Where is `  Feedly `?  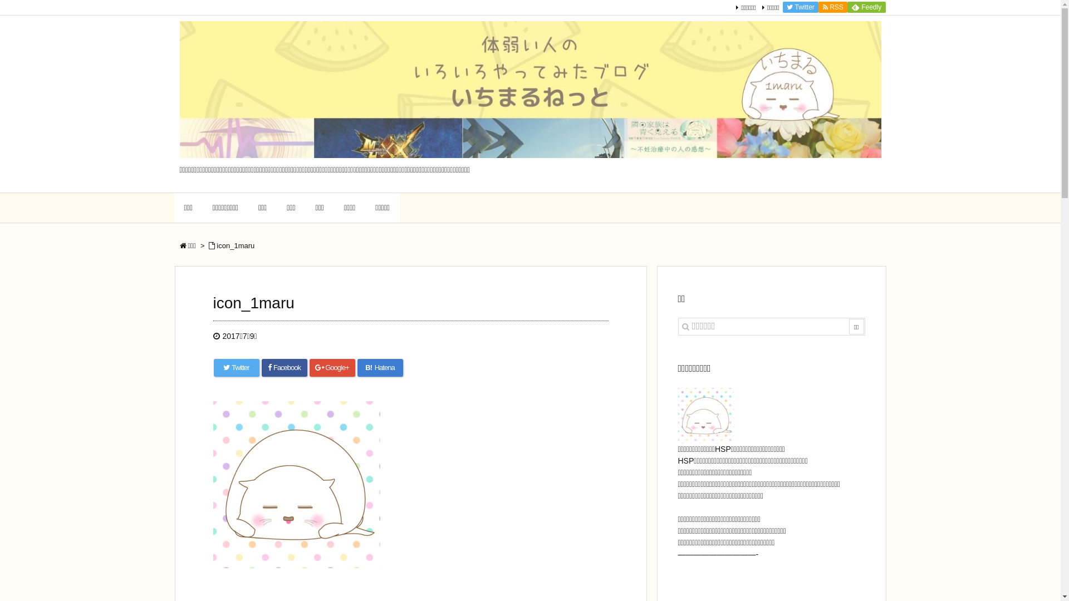   Feedly  is located at coordinates (866, 7).